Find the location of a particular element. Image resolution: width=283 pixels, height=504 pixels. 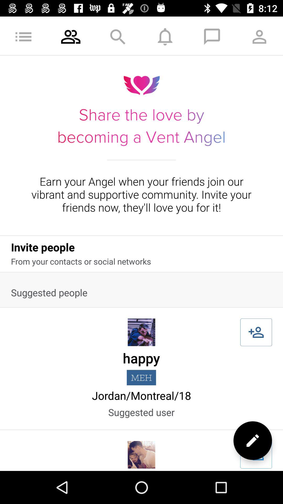

start entry is located at coordinates (256, 455).